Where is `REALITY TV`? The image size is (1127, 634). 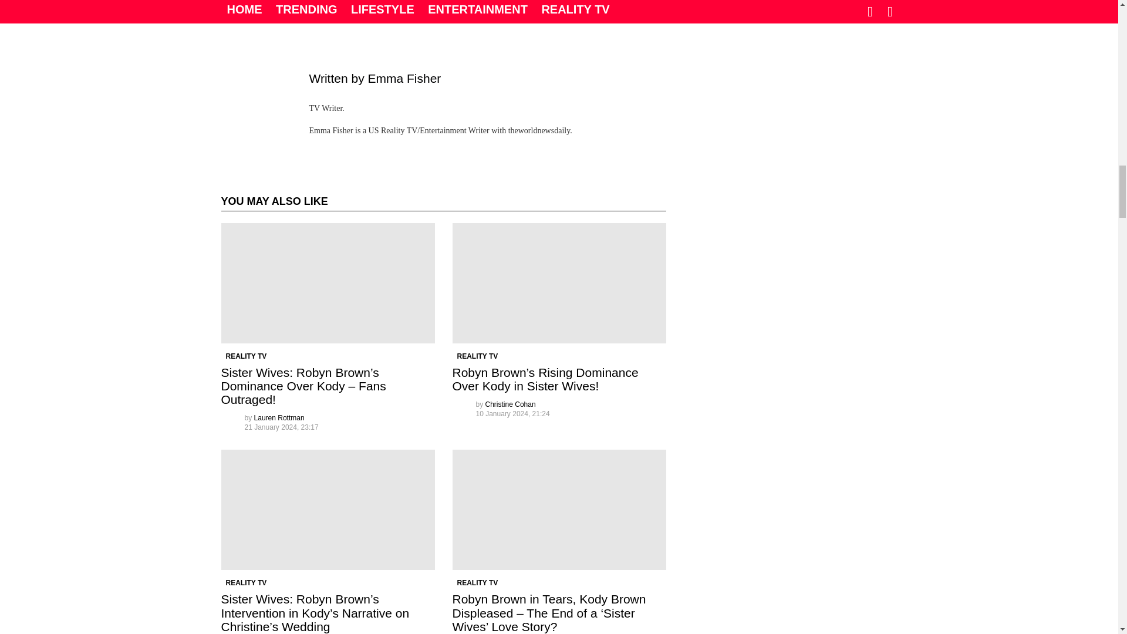 REALITY TV is located at coordinates (246, 582).